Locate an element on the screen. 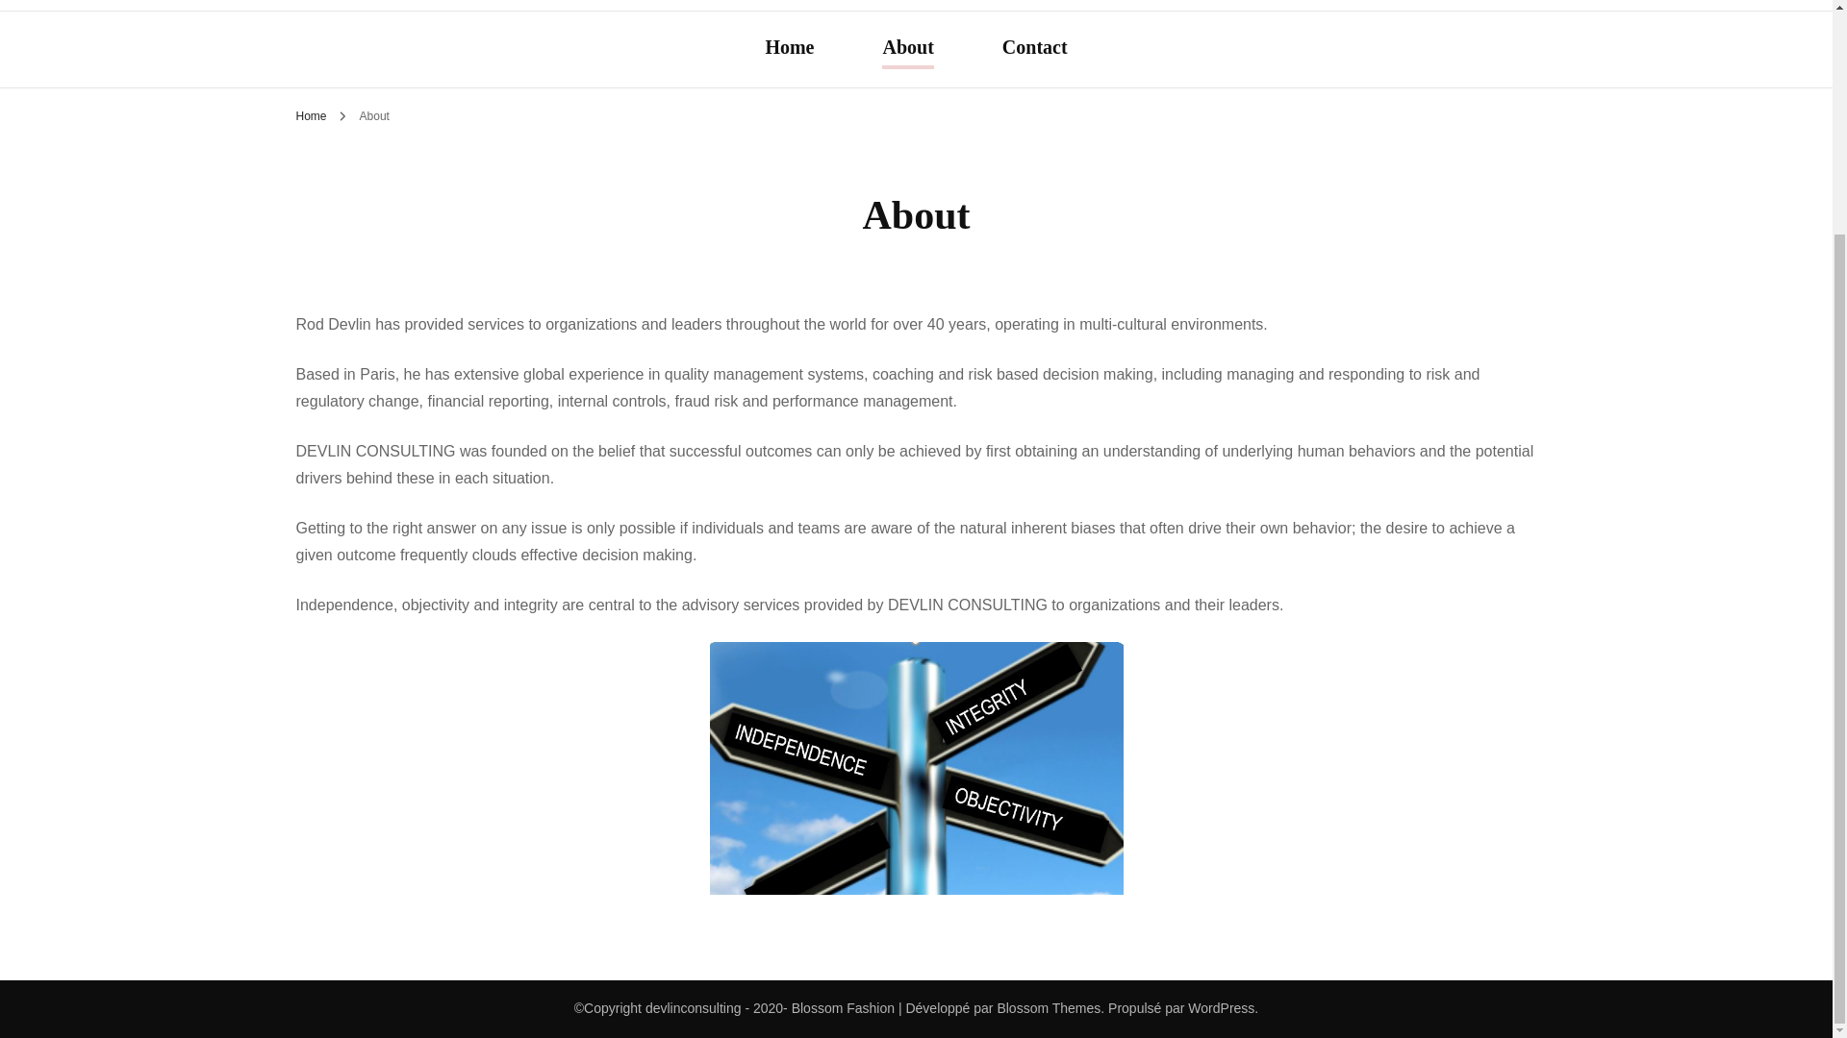 The height and width of the screenshot is (1038, 1847). Contact is located at coordinates (1035, 49).